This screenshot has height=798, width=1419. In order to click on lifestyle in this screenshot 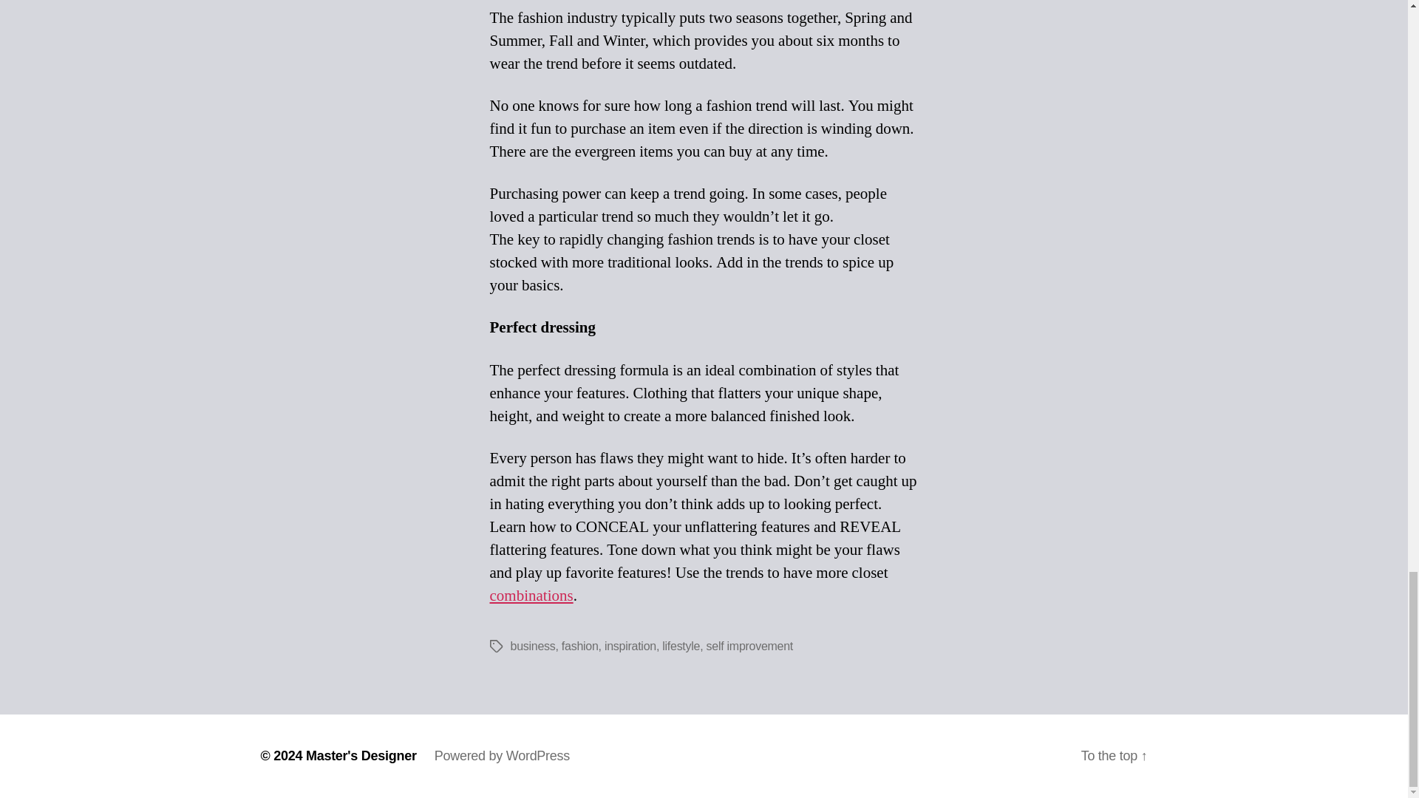, I will do `click(681, 646)`.